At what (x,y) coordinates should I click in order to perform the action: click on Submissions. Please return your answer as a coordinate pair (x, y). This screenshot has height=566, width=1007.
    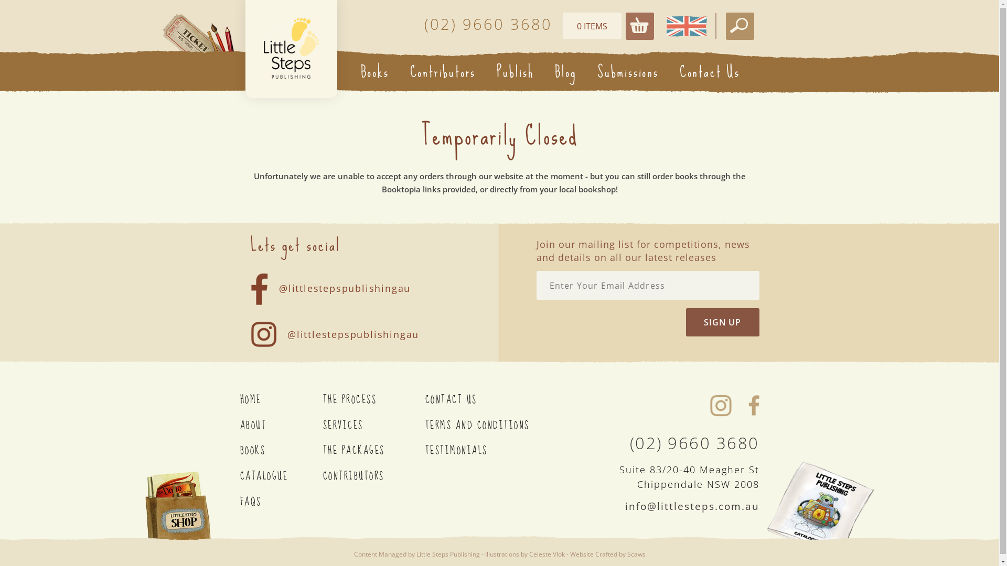
    Looking at the image, I should click on (628, 72).